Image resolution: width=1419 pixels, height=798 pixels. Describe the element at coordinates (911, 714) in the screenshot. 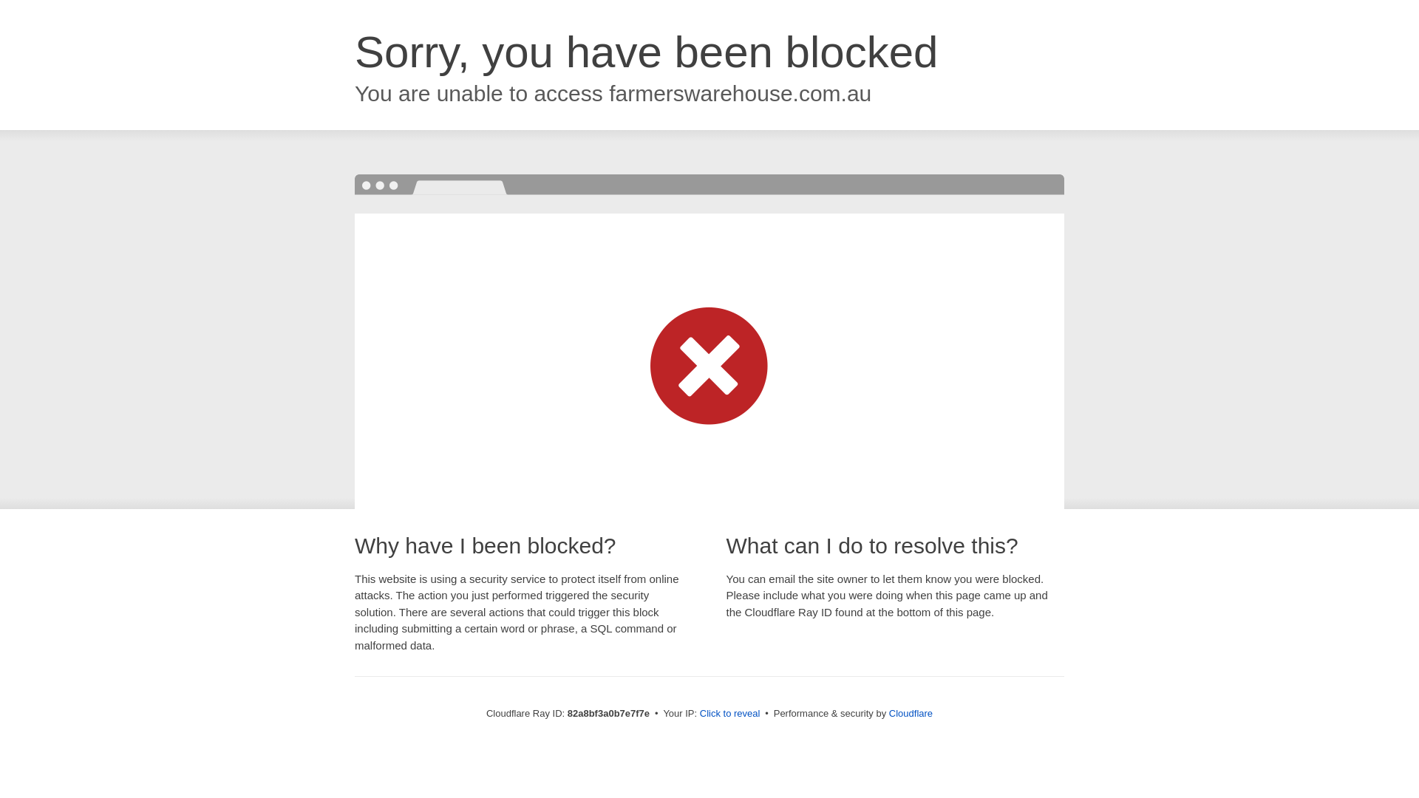

I see `Cloudflare` at that location.